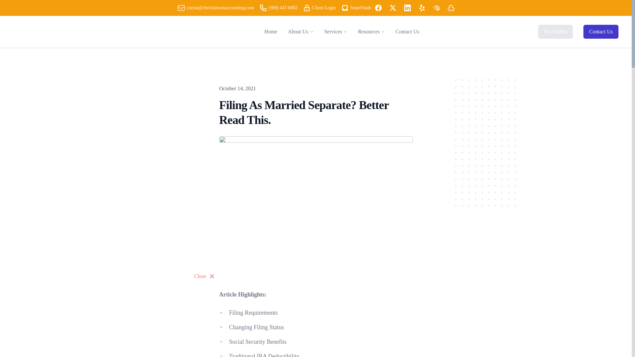 Image resolution: width=635 pixels, height=357 pixels. Describe the element at coordinates (333, 32) in the screenshot. I see `Services` at that location.